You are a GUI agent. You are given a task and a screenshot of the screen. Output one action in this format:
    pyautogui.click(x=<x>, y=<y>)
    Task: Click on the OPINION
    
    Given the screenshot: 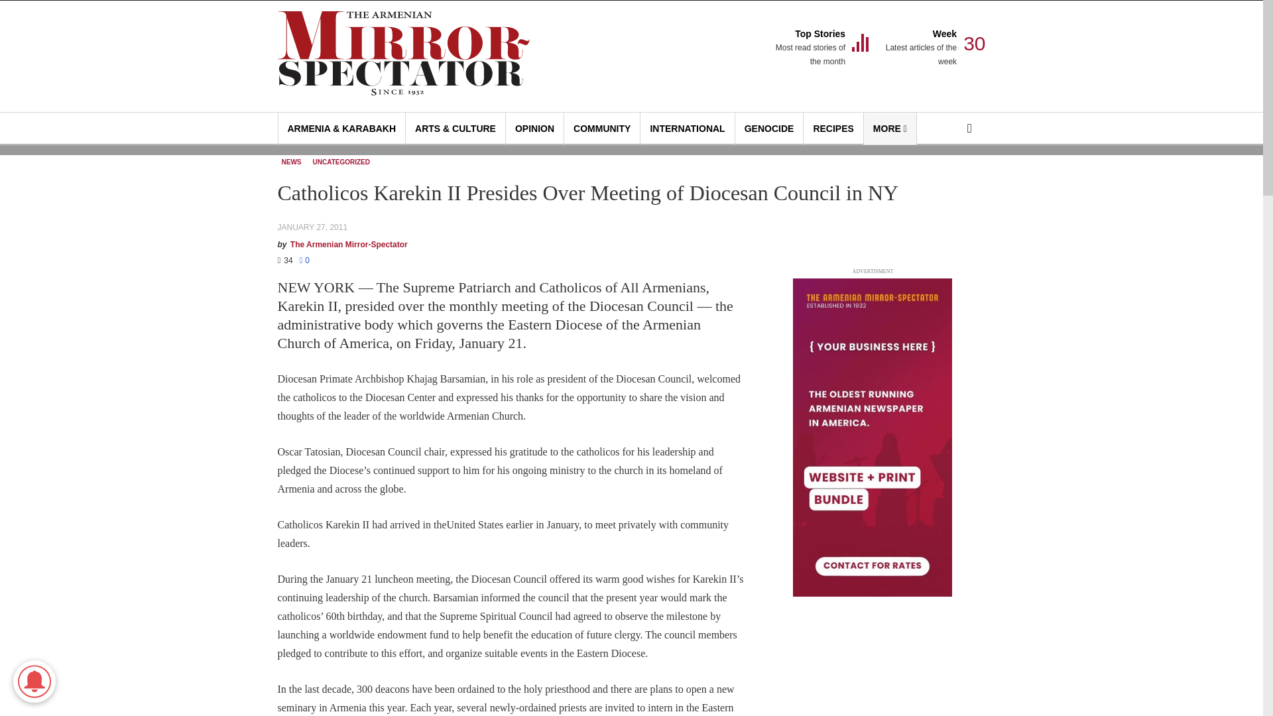 What is the action you would take?
    pyautogui.click(x=769, y=129)
    